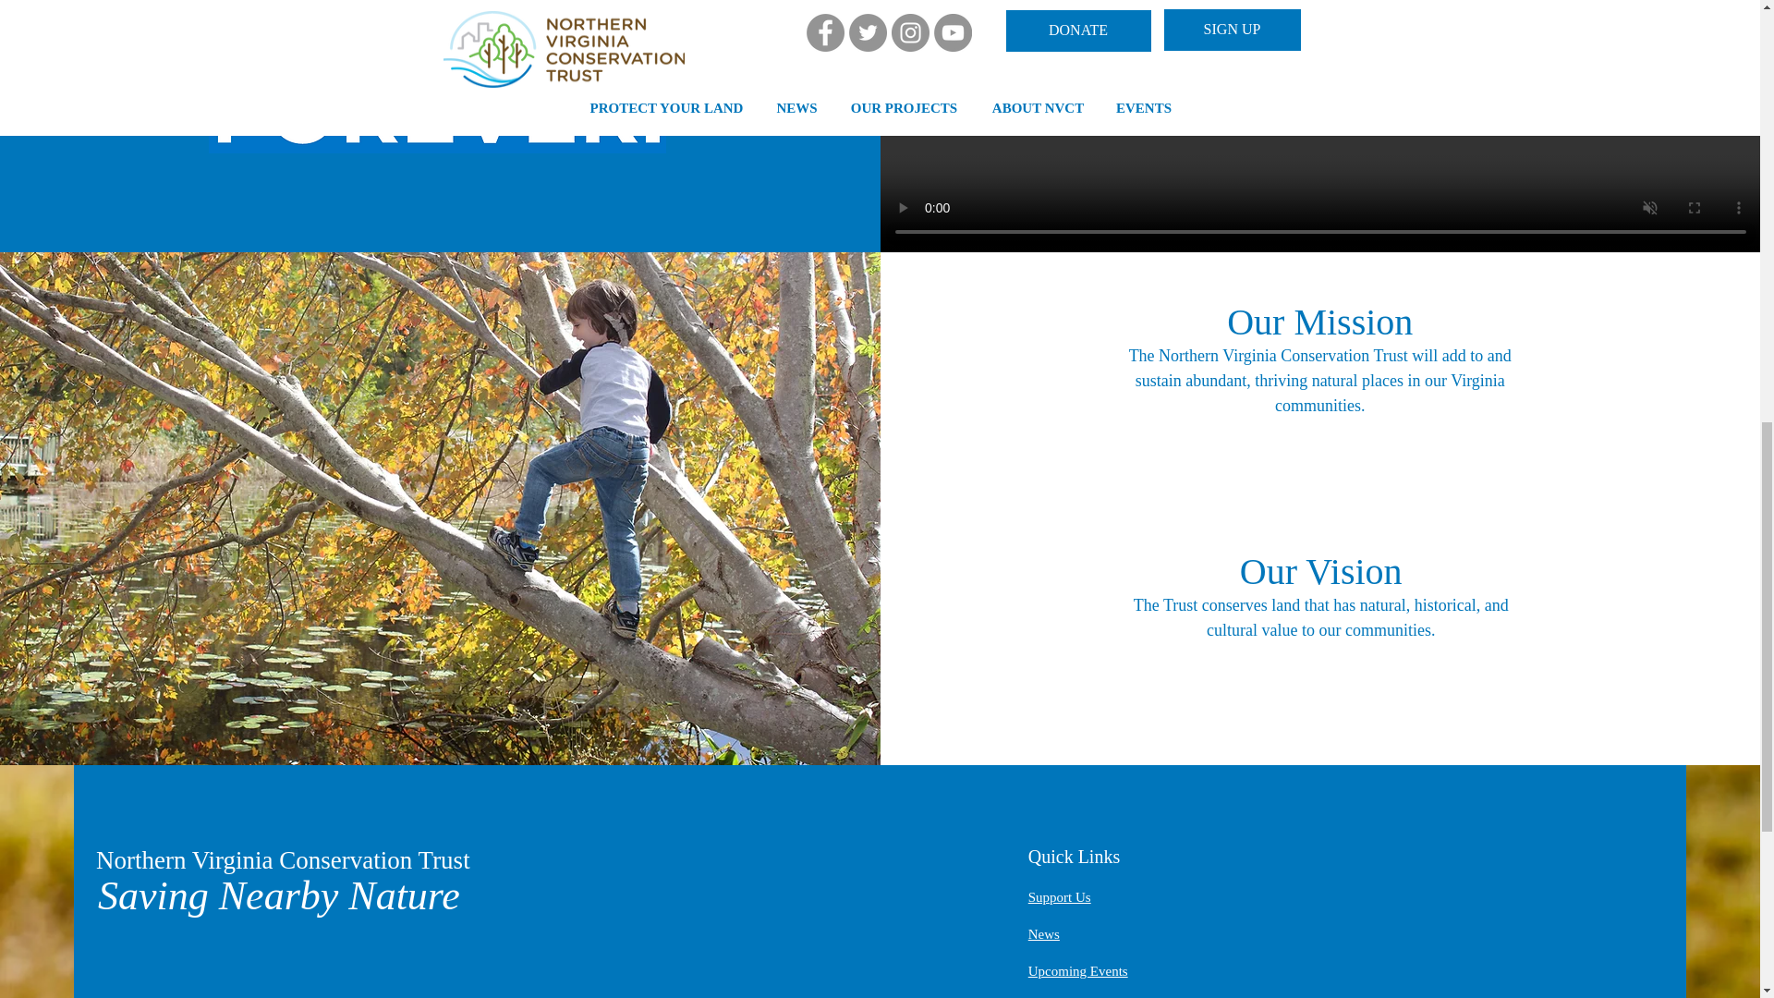 Image resolution: width=1774 pixels, height=998 pixels. Describe the element at coordinates (1044, 934) in the screenshot. I see `News` at that location.